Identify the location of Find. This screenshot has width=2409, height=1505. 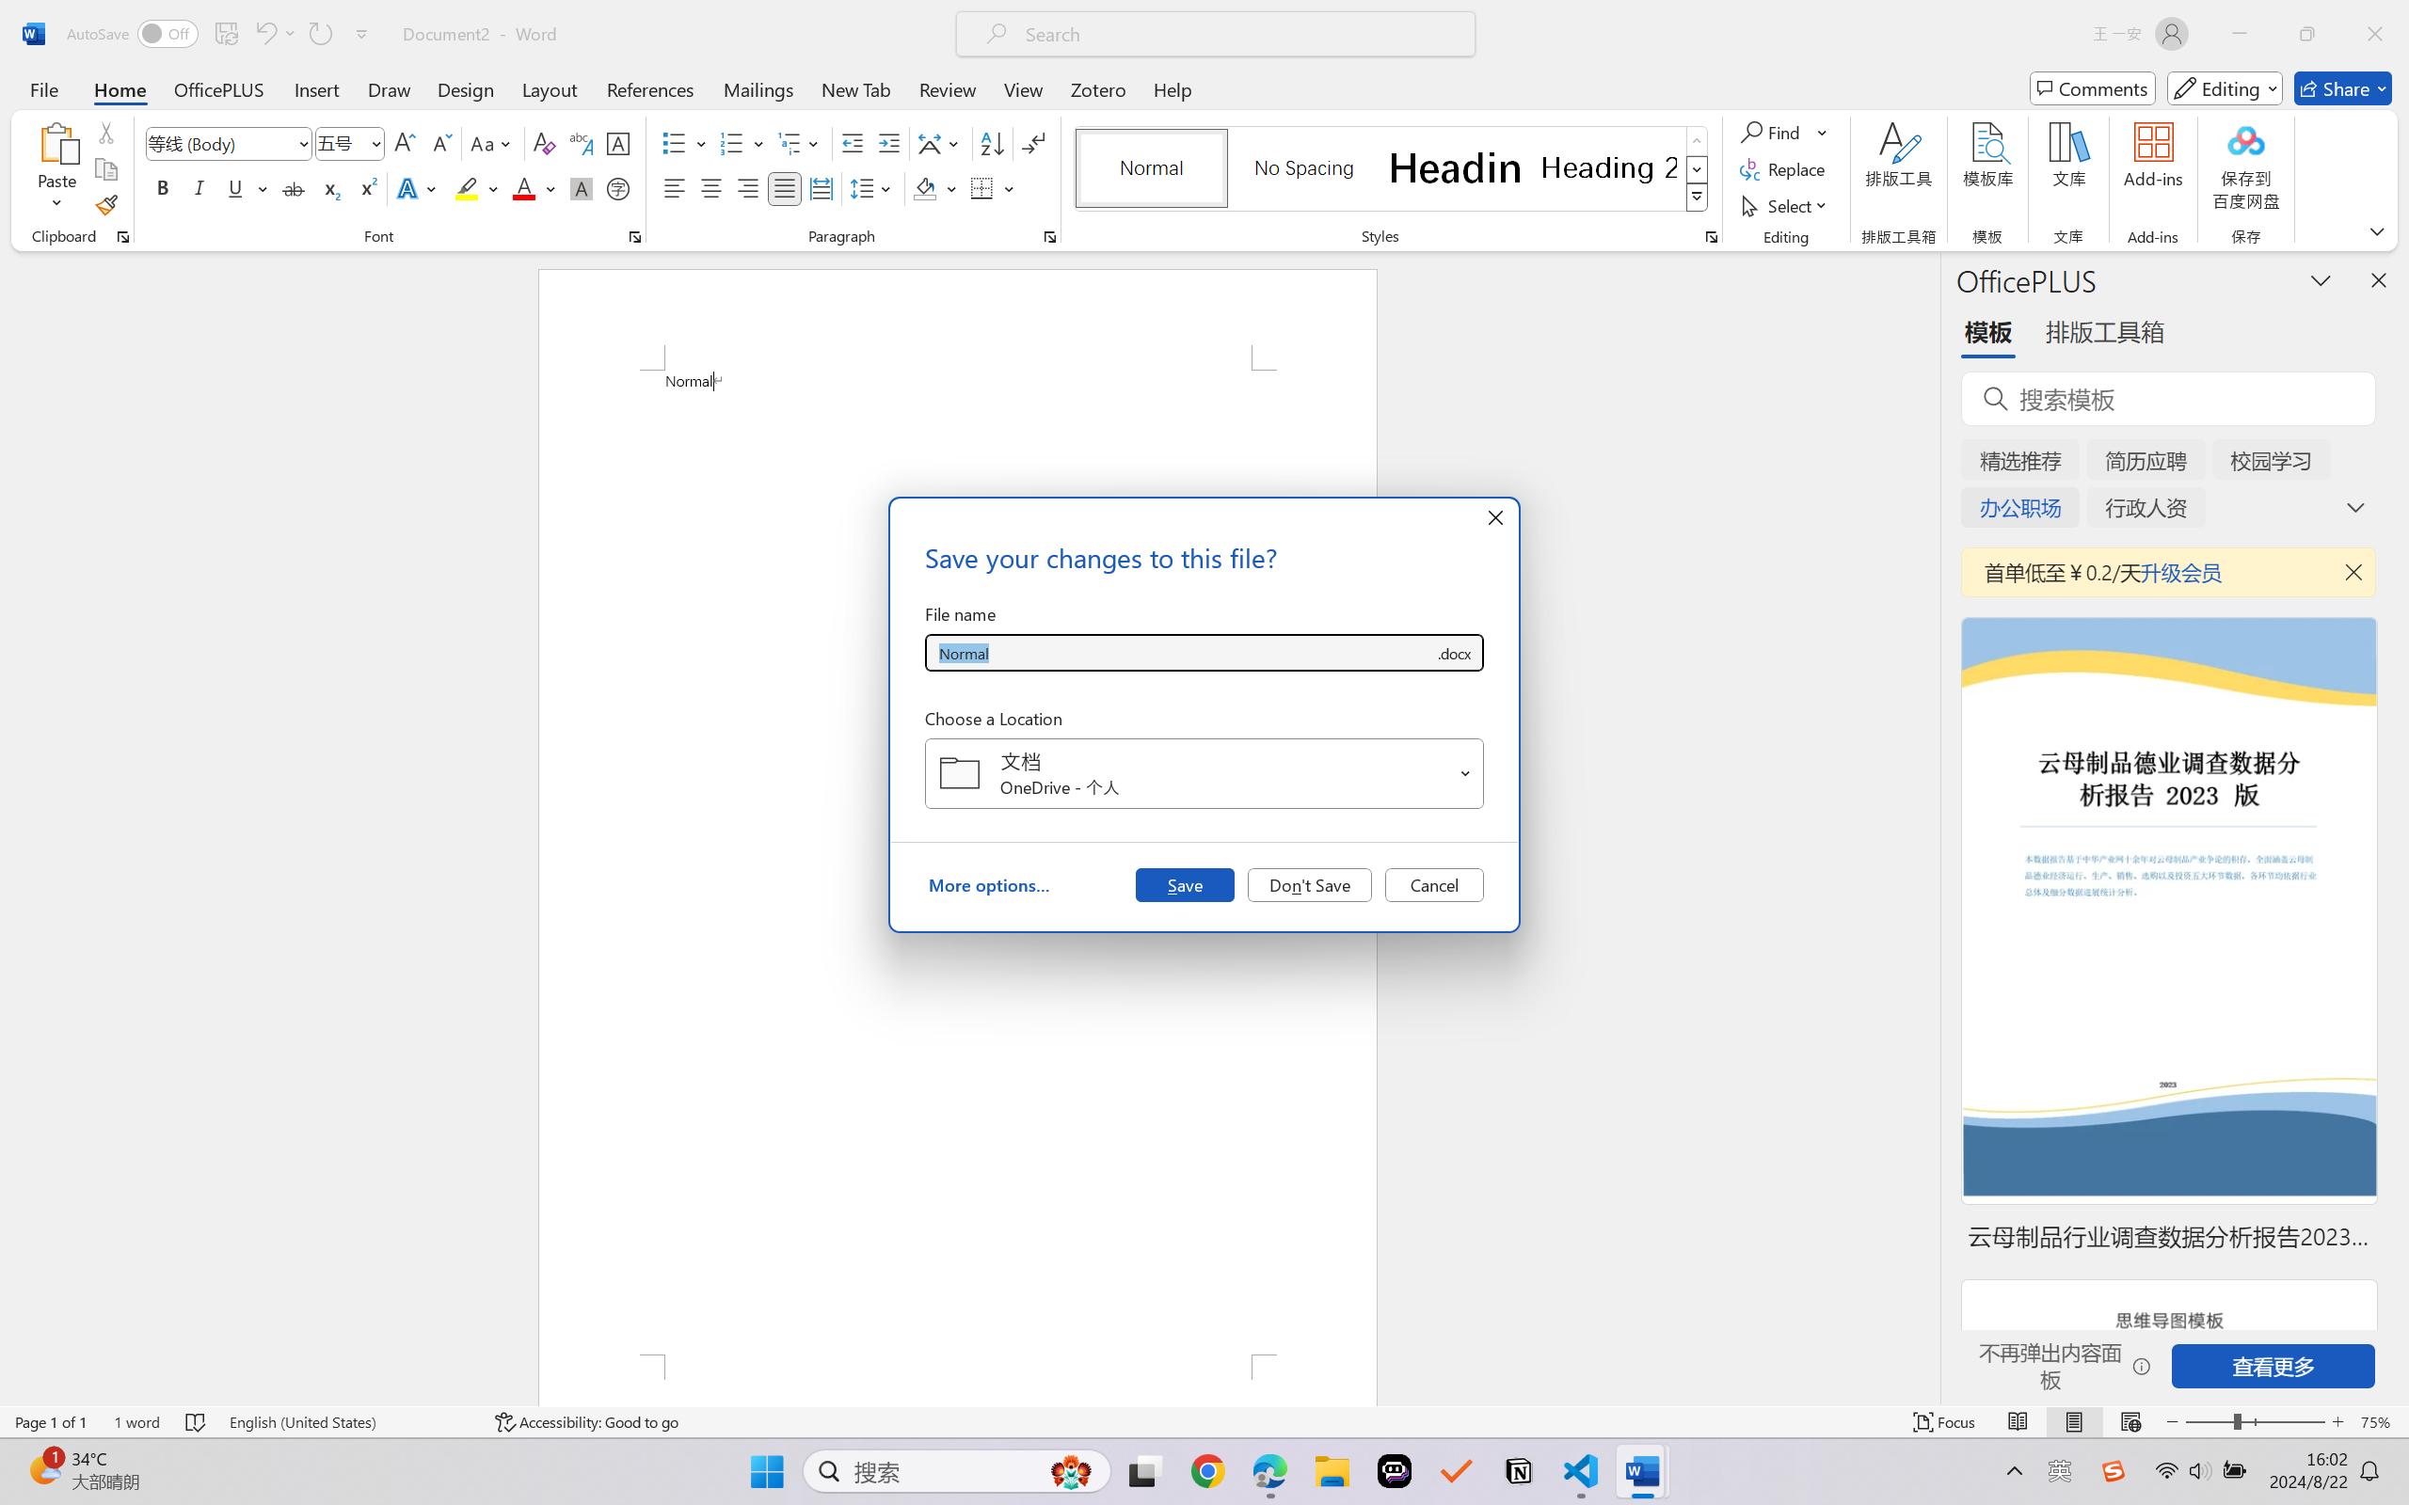
(1773, 132).